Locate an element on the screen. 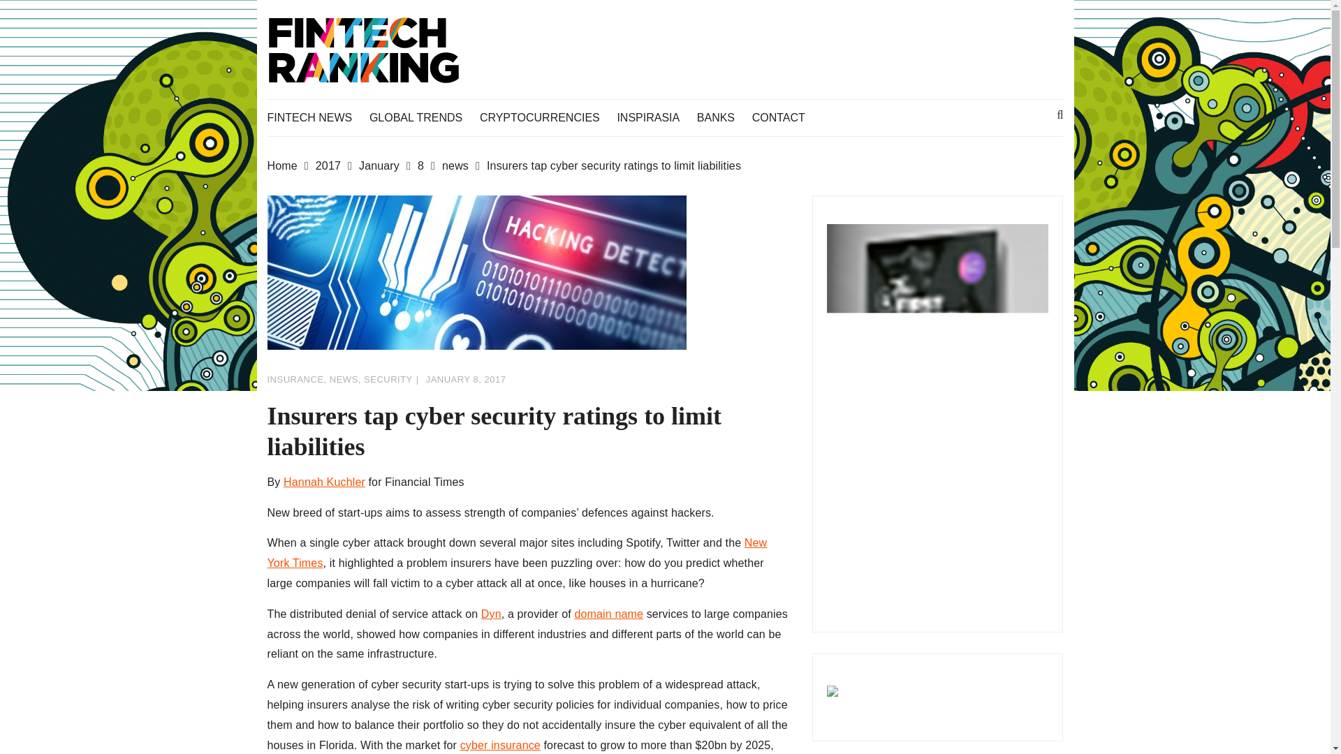 This screenshot has width=1341, height=754. CONTACT is located at coordinates (786, 117).